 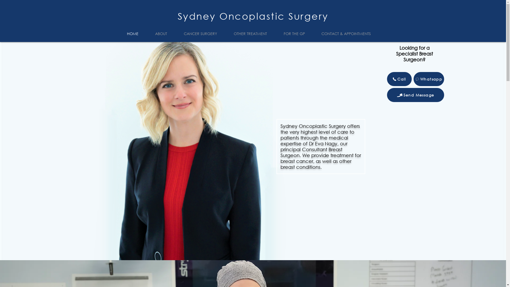 What do you see at coordinates (399, 79) in the screenshot?
I see `Call` at bounding box center [399, 79].